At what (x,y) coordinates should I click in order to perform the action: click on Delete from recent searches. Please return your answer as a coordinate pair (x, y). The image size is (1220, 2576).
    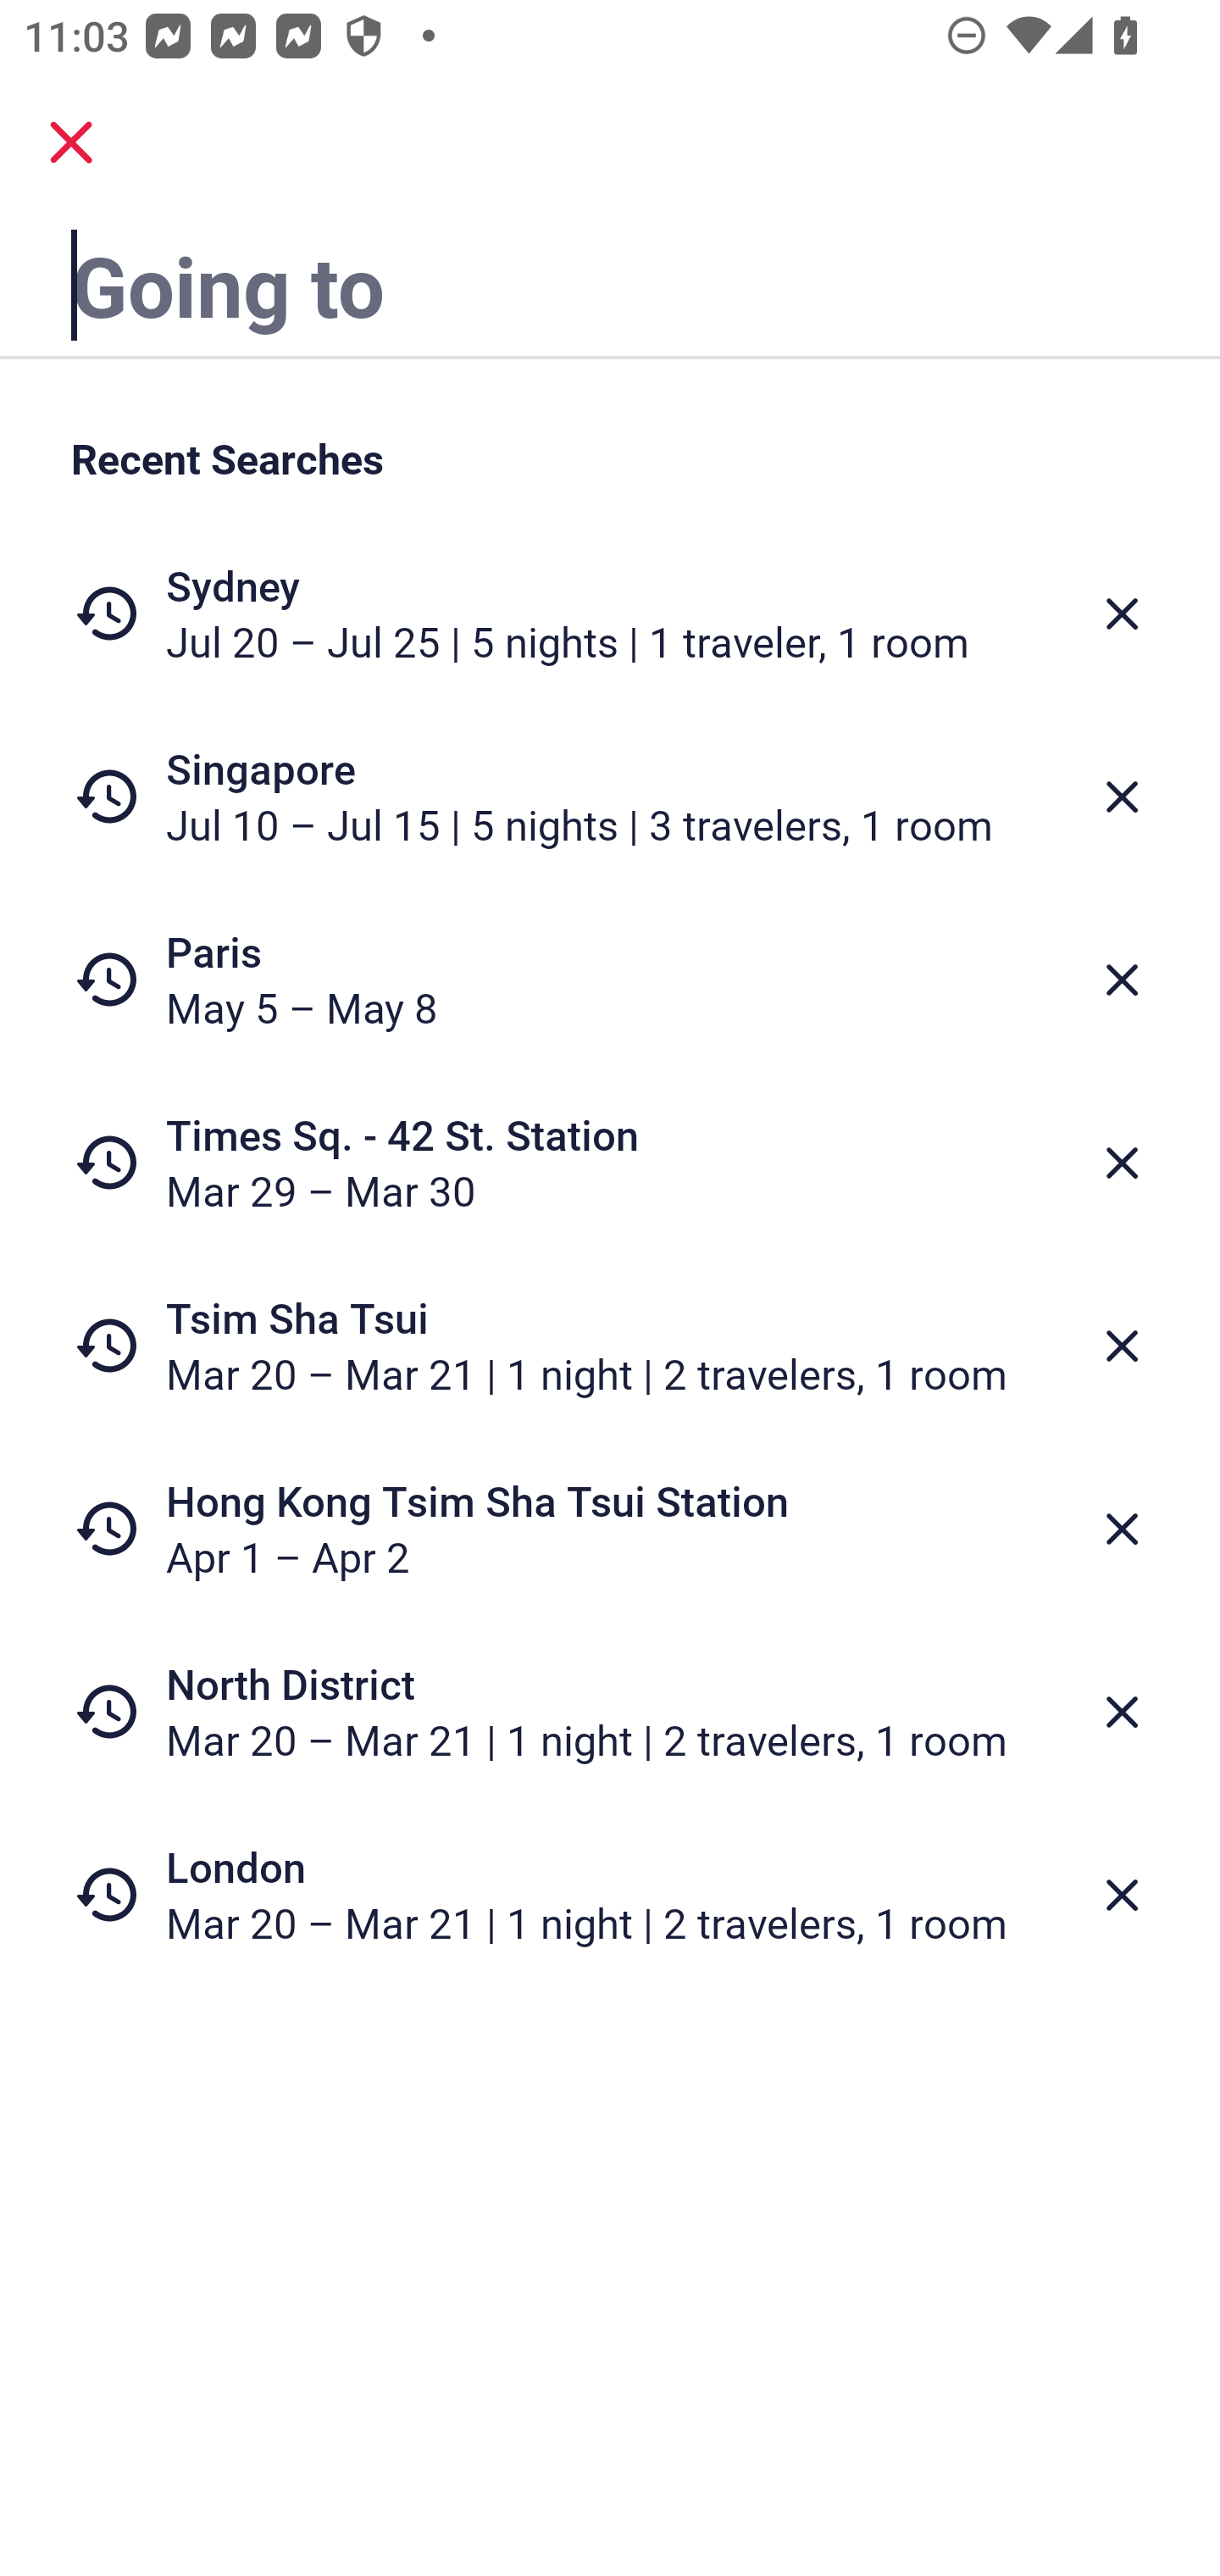
    Looking at the image, I should click on (1122, 613).